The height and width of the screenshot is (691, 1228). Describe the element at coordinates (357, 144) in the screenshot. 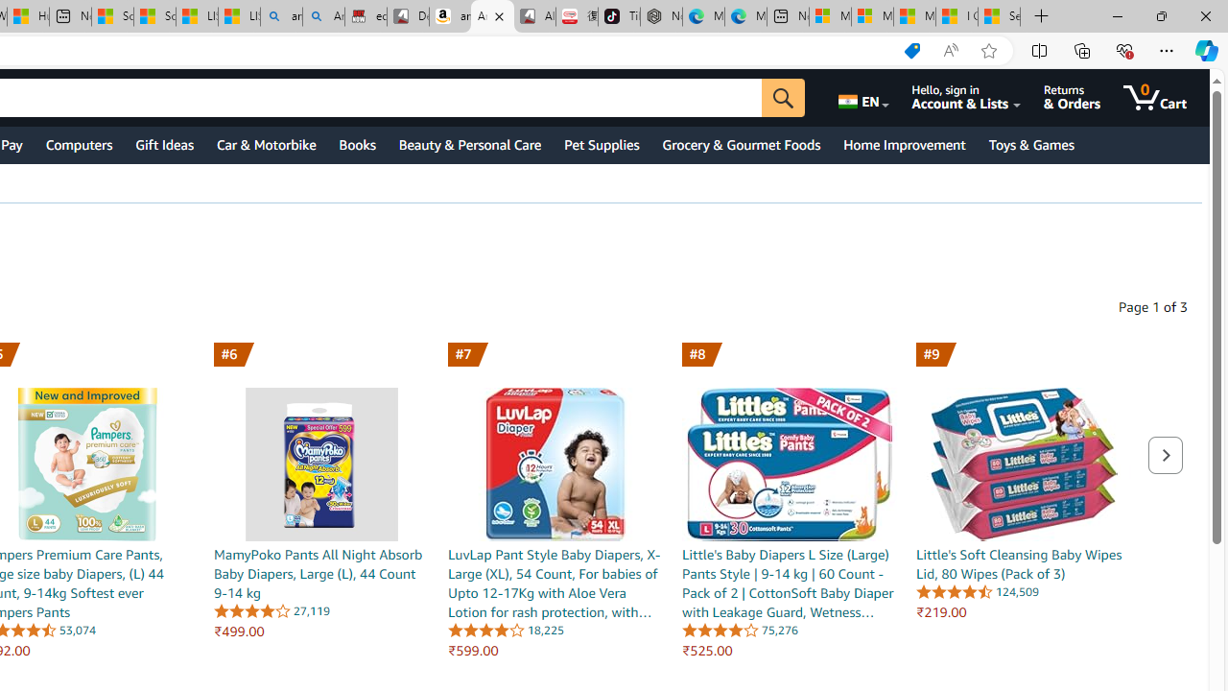

I see `Books` at that location.